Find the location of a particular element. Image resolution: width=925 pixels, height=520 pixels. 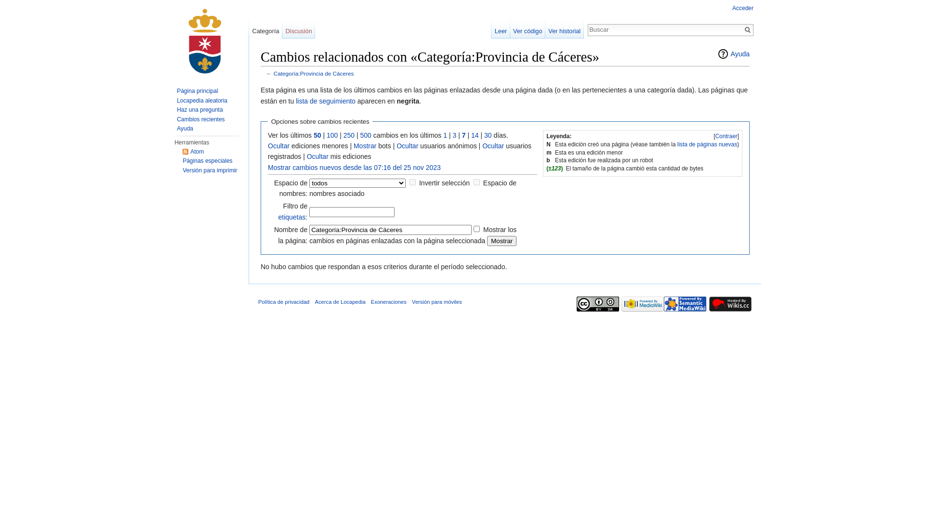

Ayuda is located at coordinates (185, 129).